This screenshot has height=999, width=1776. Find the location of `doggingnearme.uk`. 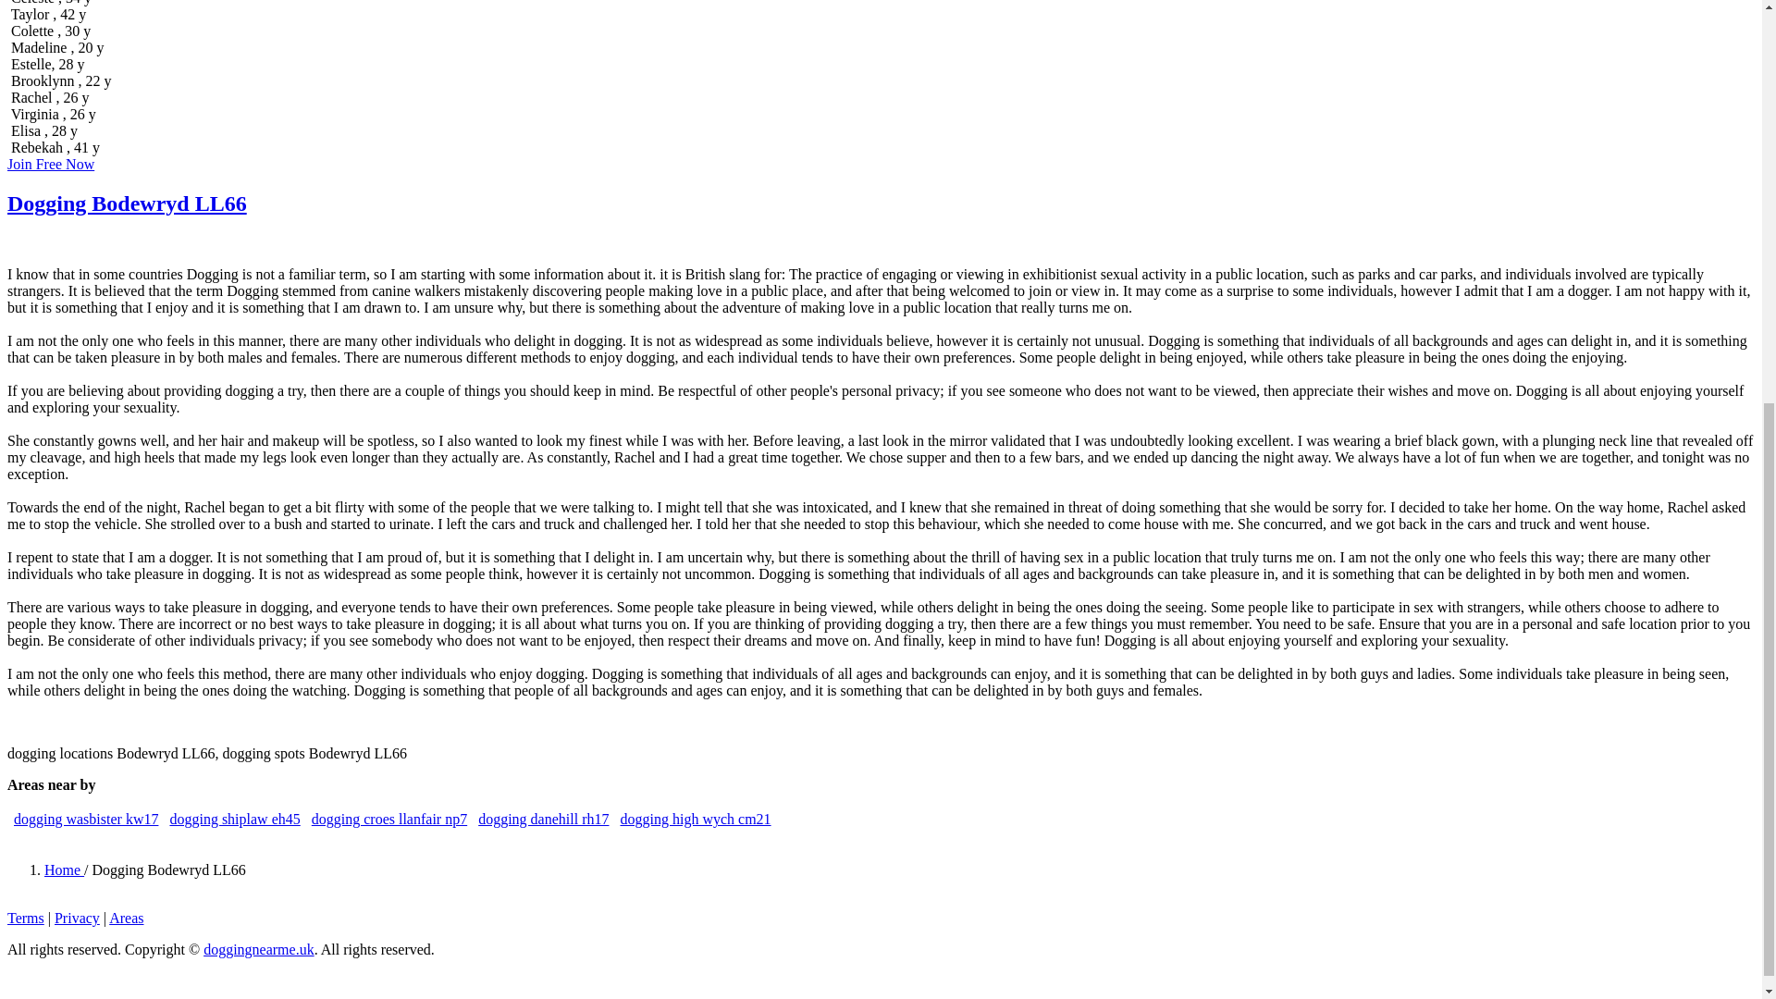

doggingnearme.uk is located at coordinates (259, 949).